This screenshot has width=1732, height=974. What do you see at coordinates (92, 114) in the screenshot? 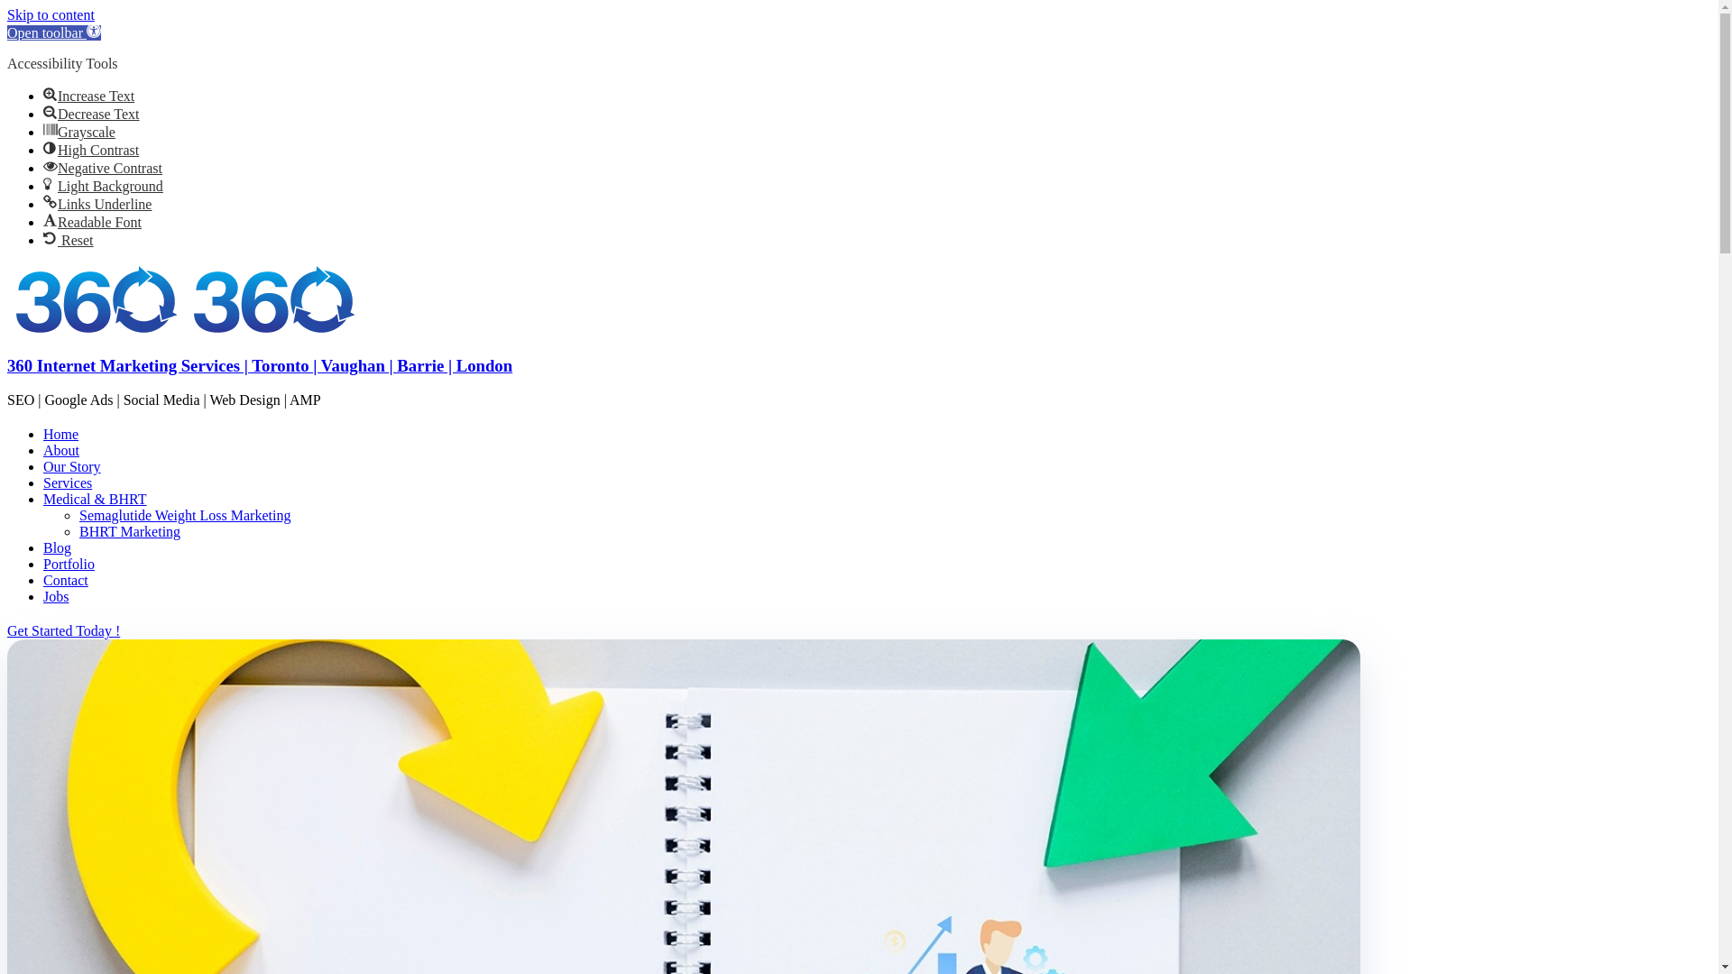
I see `Decrease TextDecrease Text` at bounding box center [92, 114].